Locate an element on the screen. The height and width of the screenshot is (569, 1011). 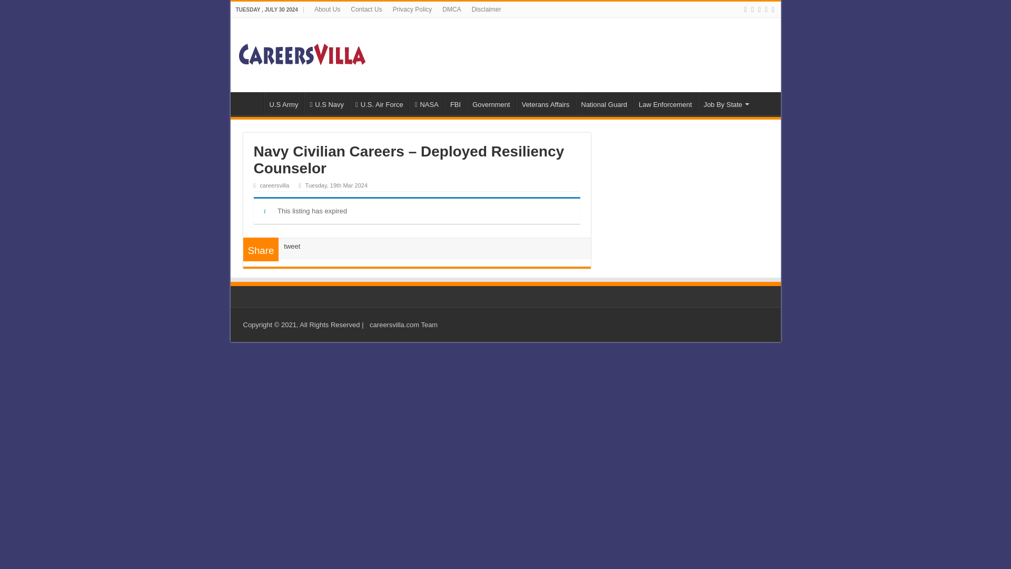
Disclaimer is located at coordinates (486, 9).